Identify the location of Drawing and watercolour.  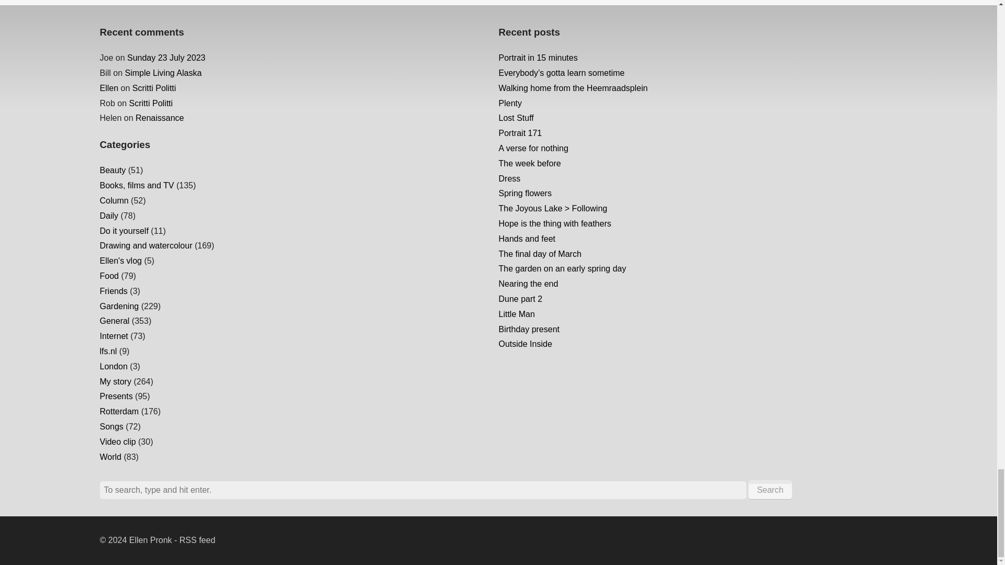
(146, 246).